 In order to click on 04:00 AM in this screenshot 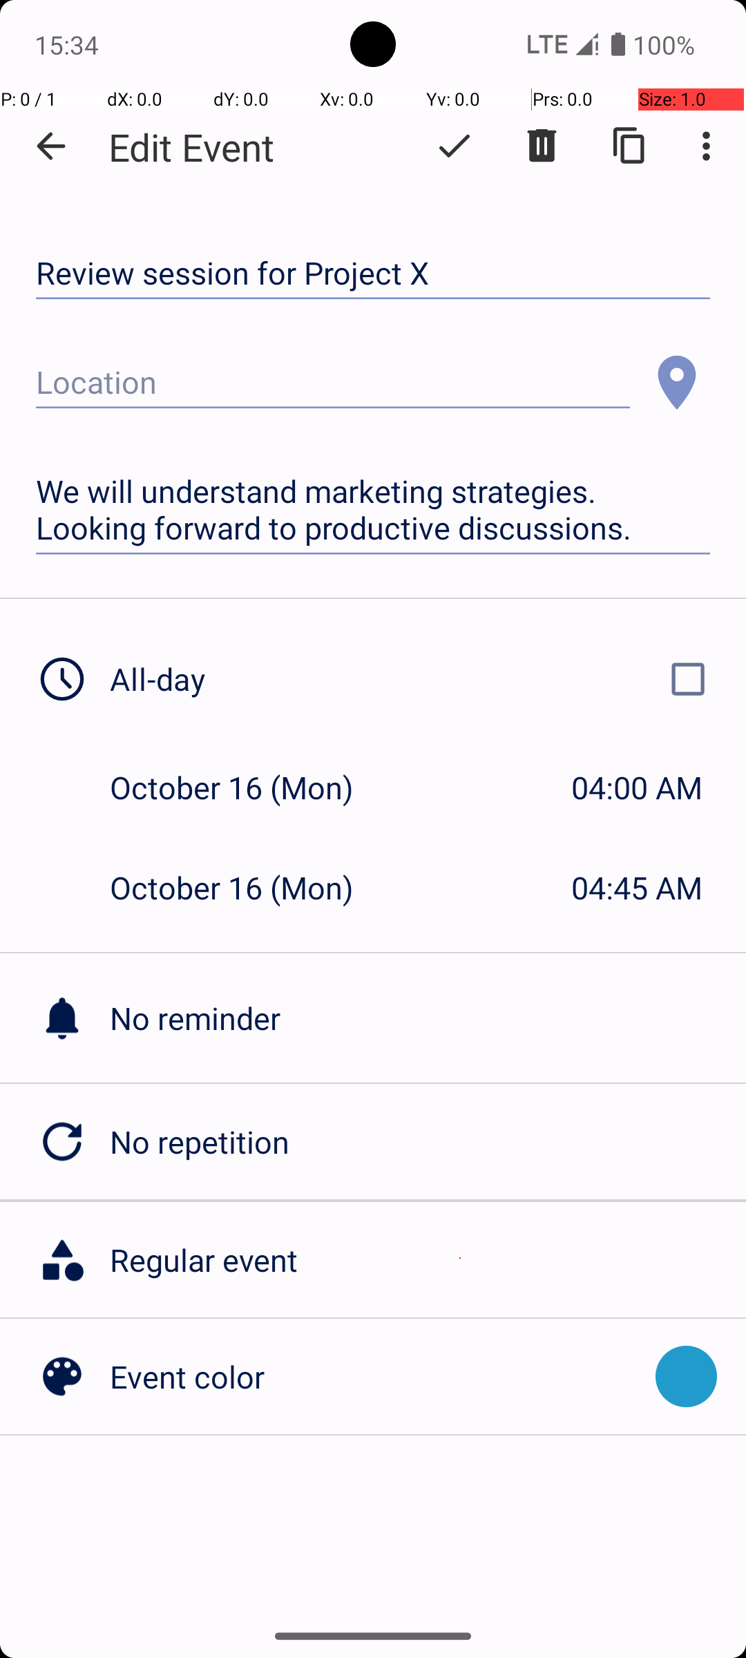, I will do `click(637, 788)`.